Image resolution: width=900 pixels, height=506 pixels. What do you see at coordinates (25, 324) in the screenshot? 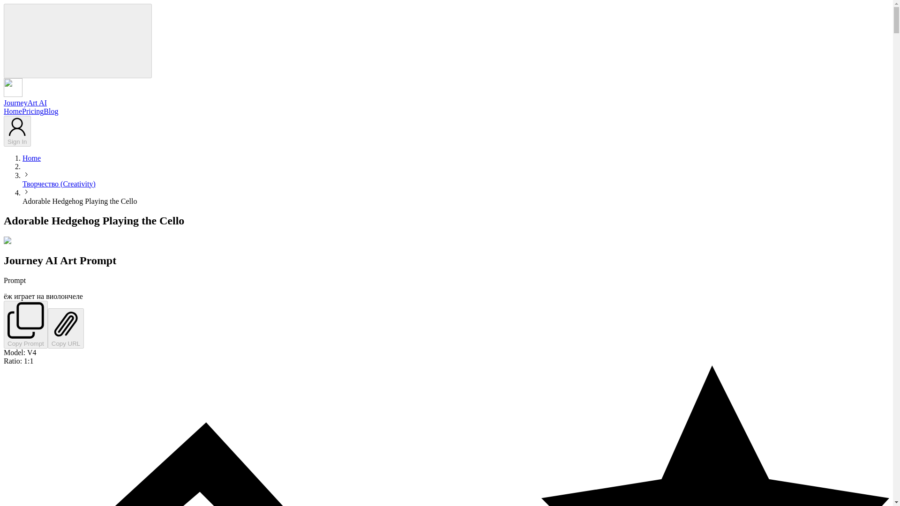
I see `Copy Prompt` at bounding box center [25, 324].